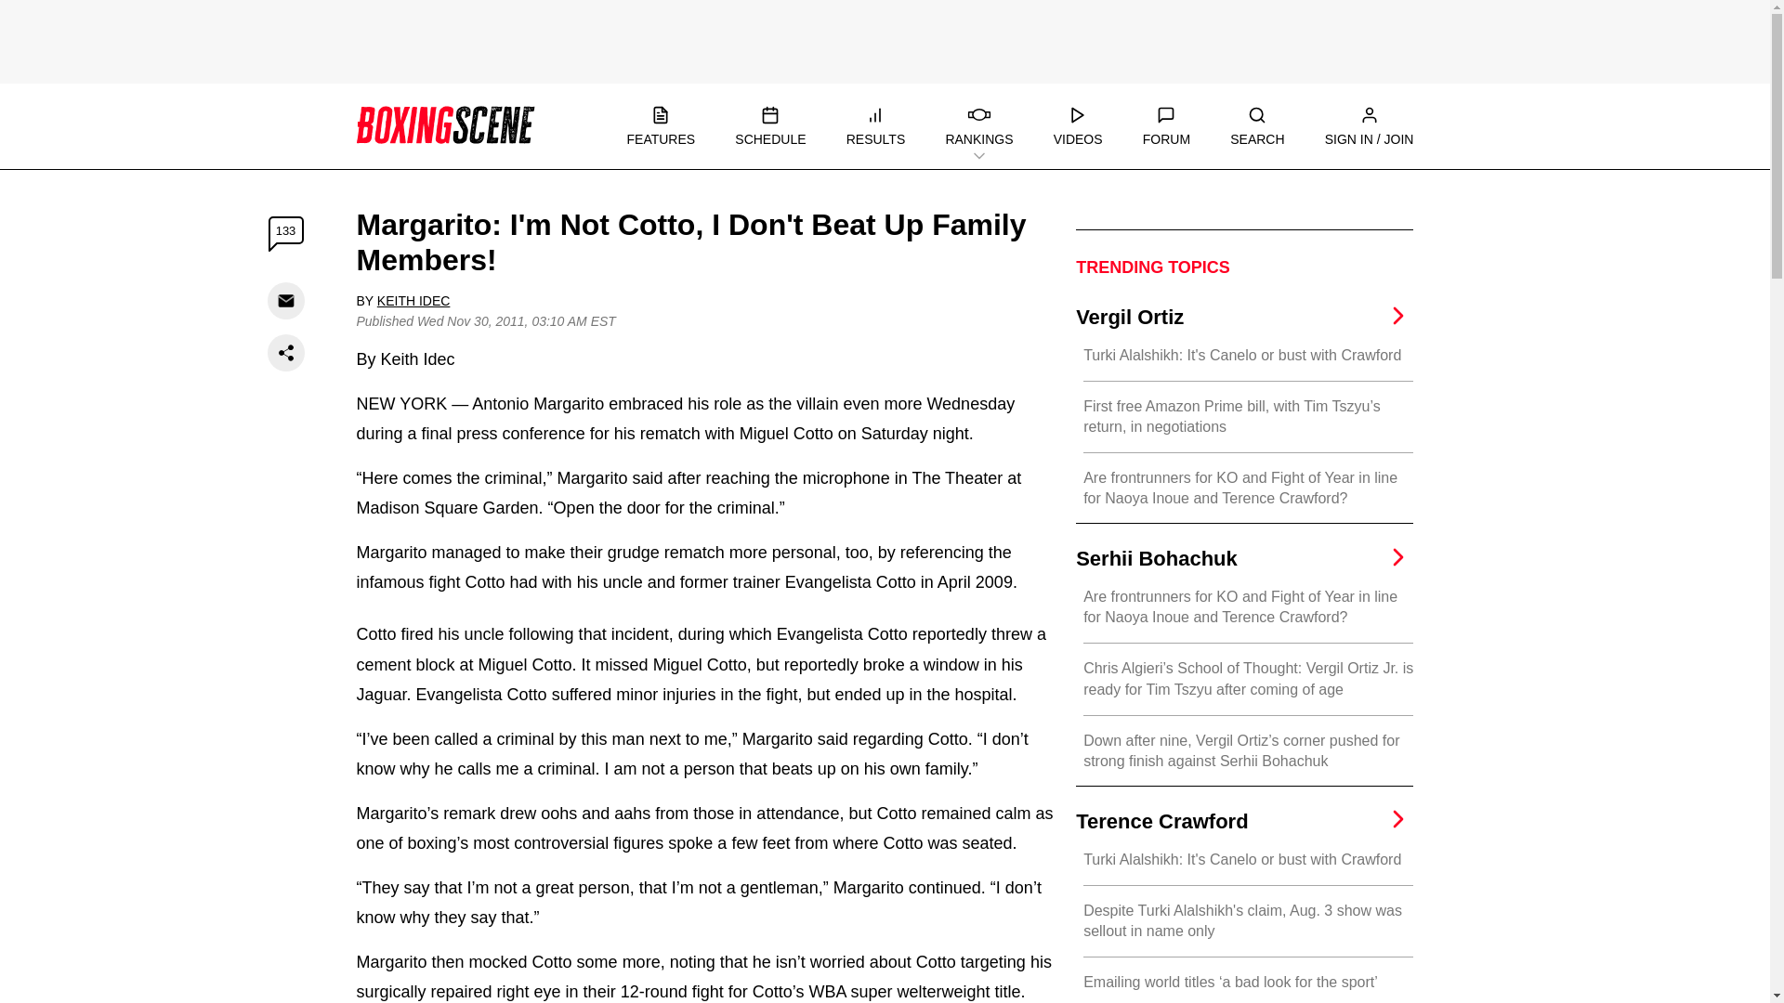 The image size is (1784, 1003). Describe the element at coordinates (660, 126) in the screenshot. I see `FEATURES` at that location.